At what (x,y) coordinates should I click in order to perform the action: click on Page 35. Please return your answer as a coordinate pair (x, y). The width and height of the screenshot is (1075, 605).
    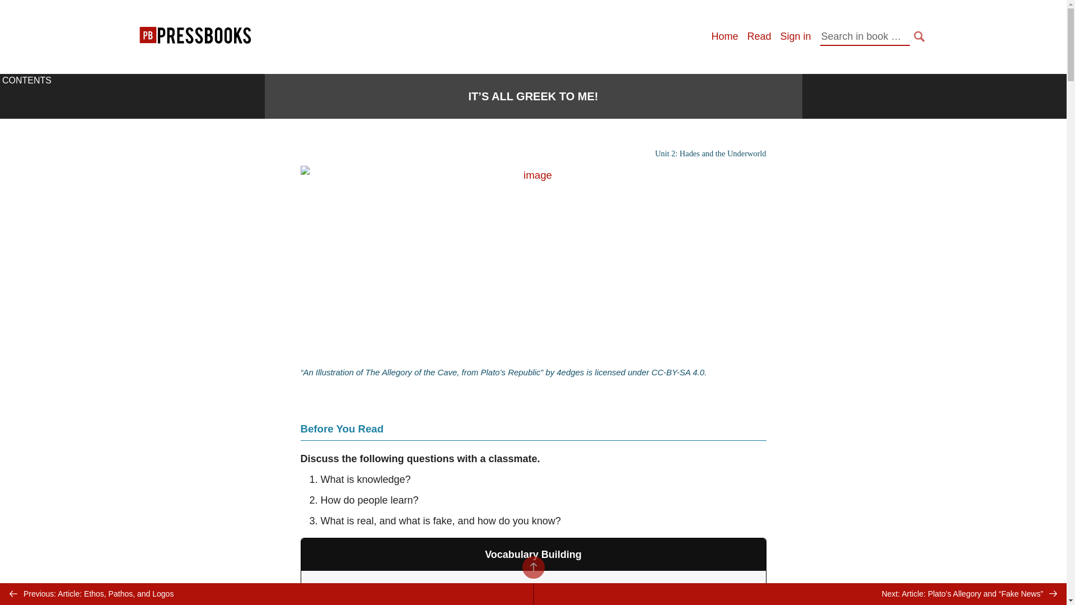
    Looking at the image, I should click on (532, 528).